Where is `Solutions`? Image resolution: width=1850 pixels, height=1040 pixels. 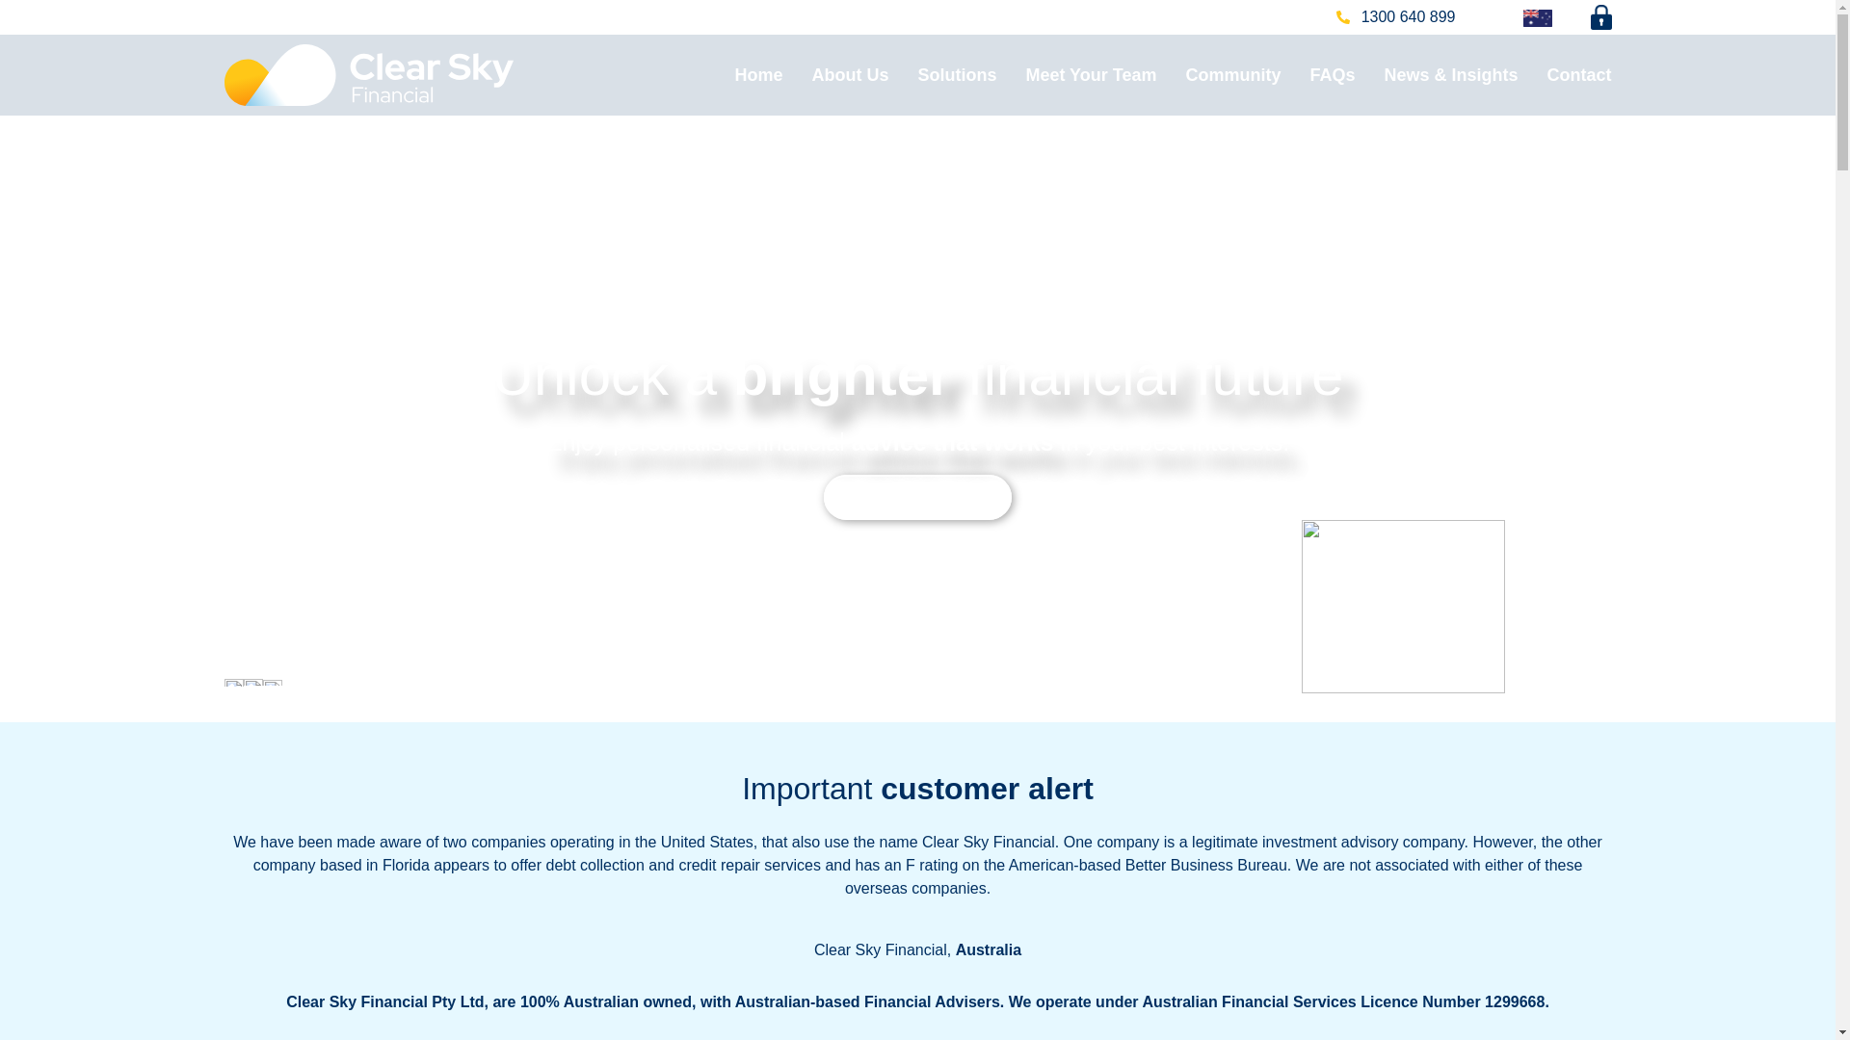
Solutions is located at coordinates (942, 74).